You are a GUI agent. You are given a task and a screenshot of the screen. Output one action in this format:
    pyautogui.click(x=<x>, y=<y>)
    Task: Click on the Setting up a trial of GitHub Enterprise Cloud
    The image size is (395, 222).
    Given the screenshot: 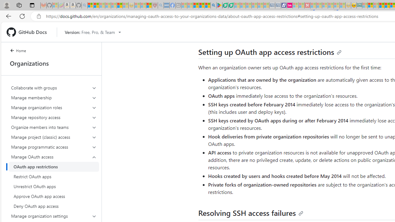 What is the action you would take?
    pyautogui.click(x=329, y=31)
    